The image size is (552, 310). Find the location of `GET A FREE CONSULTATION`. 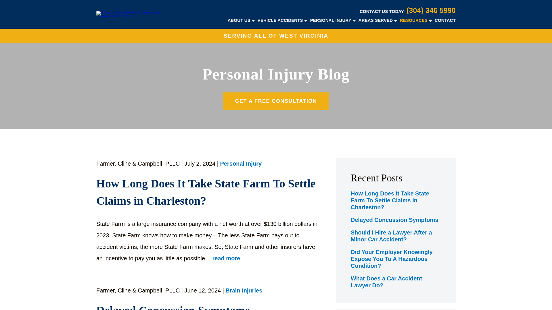

GET A FREE CONSULTATION is located at coordinates (276, 101).